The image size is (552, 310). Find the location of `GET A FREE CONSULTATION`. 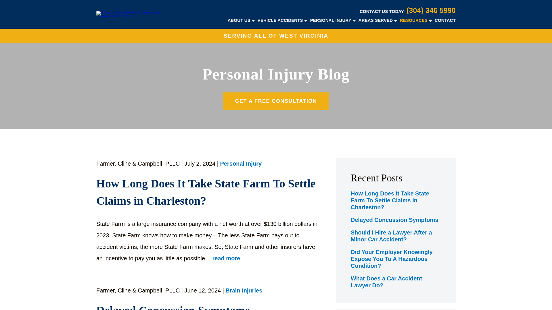

GET A FREE CONSULTATION is located at coordinates (276, 101).